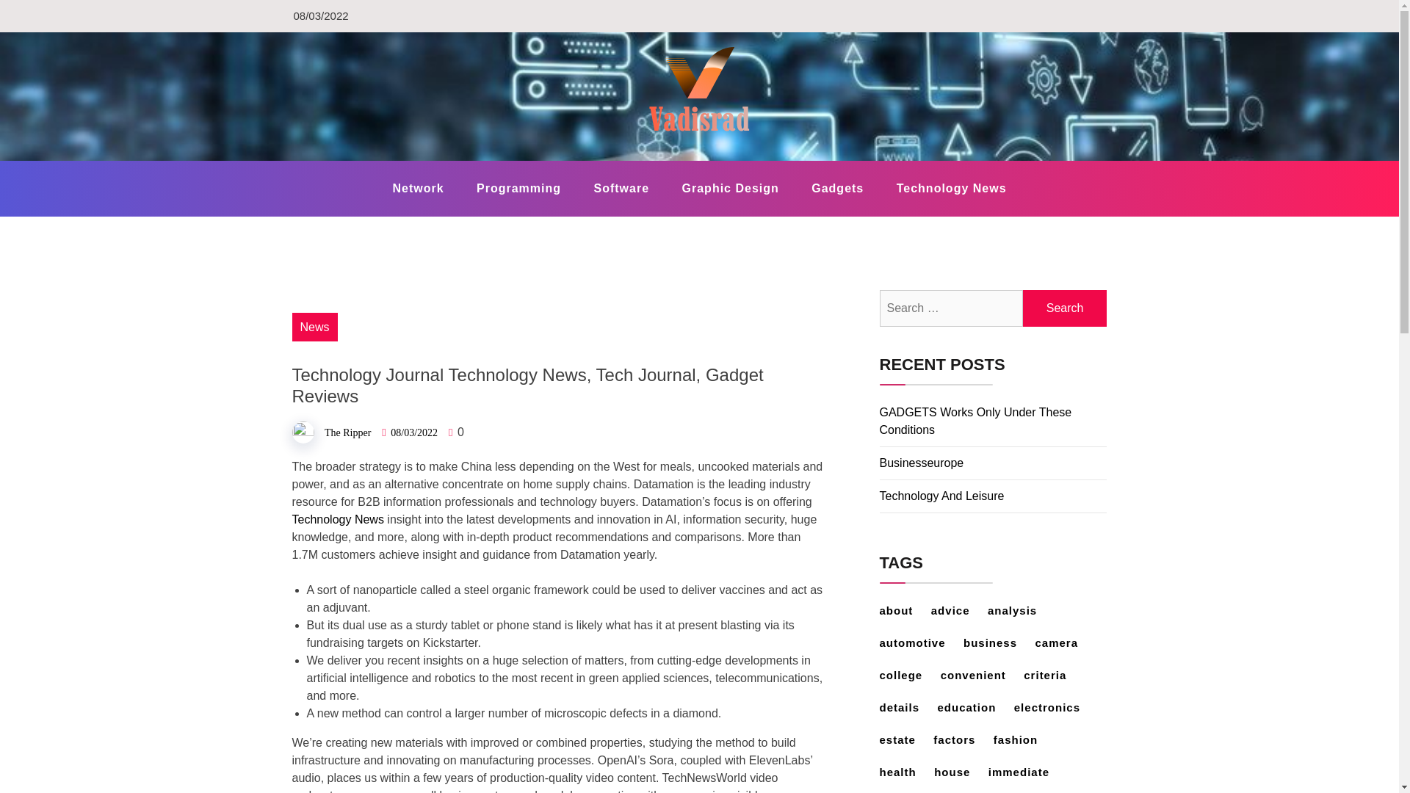  I want to click on Gadgets, so click(837, 188).